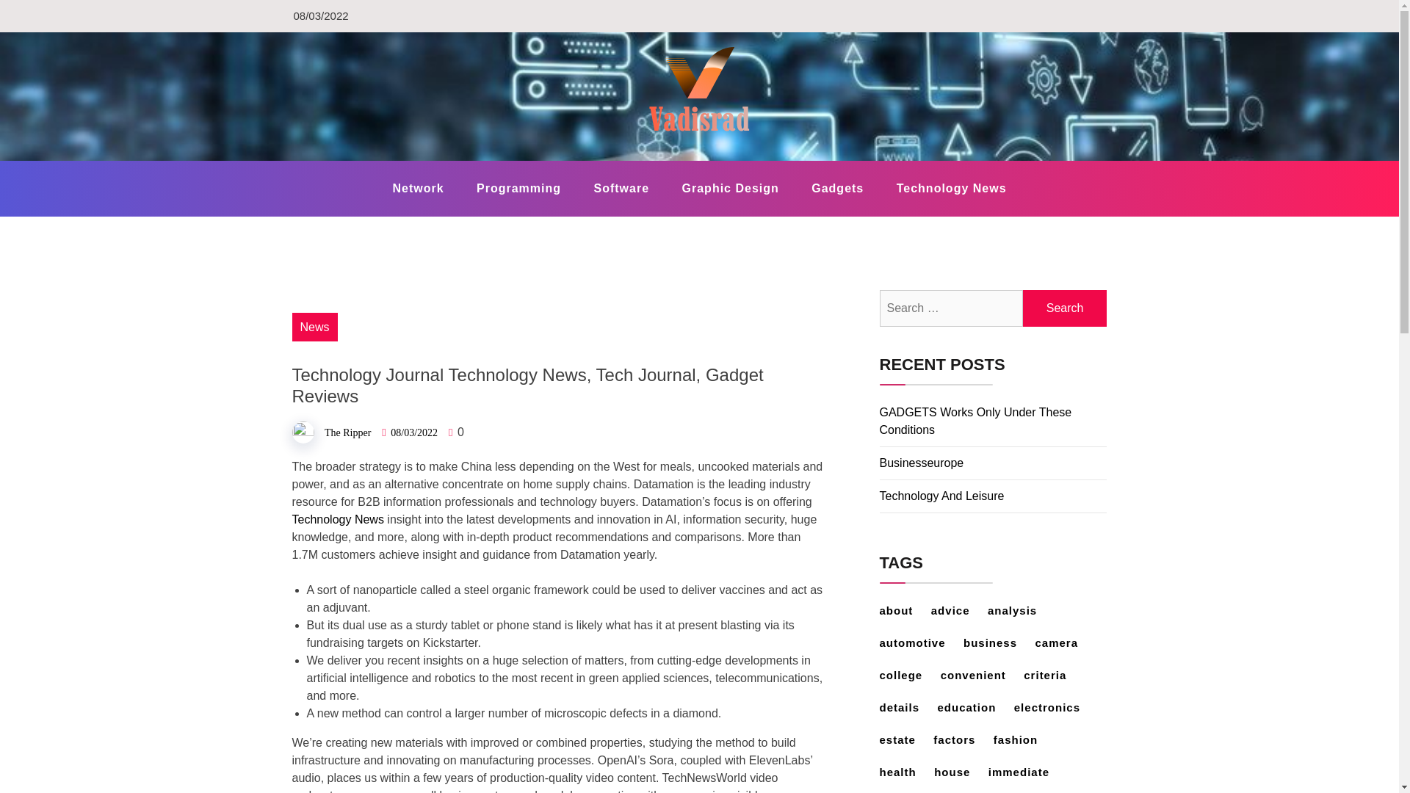  I want to click on Gadgets, so click(837, 188).